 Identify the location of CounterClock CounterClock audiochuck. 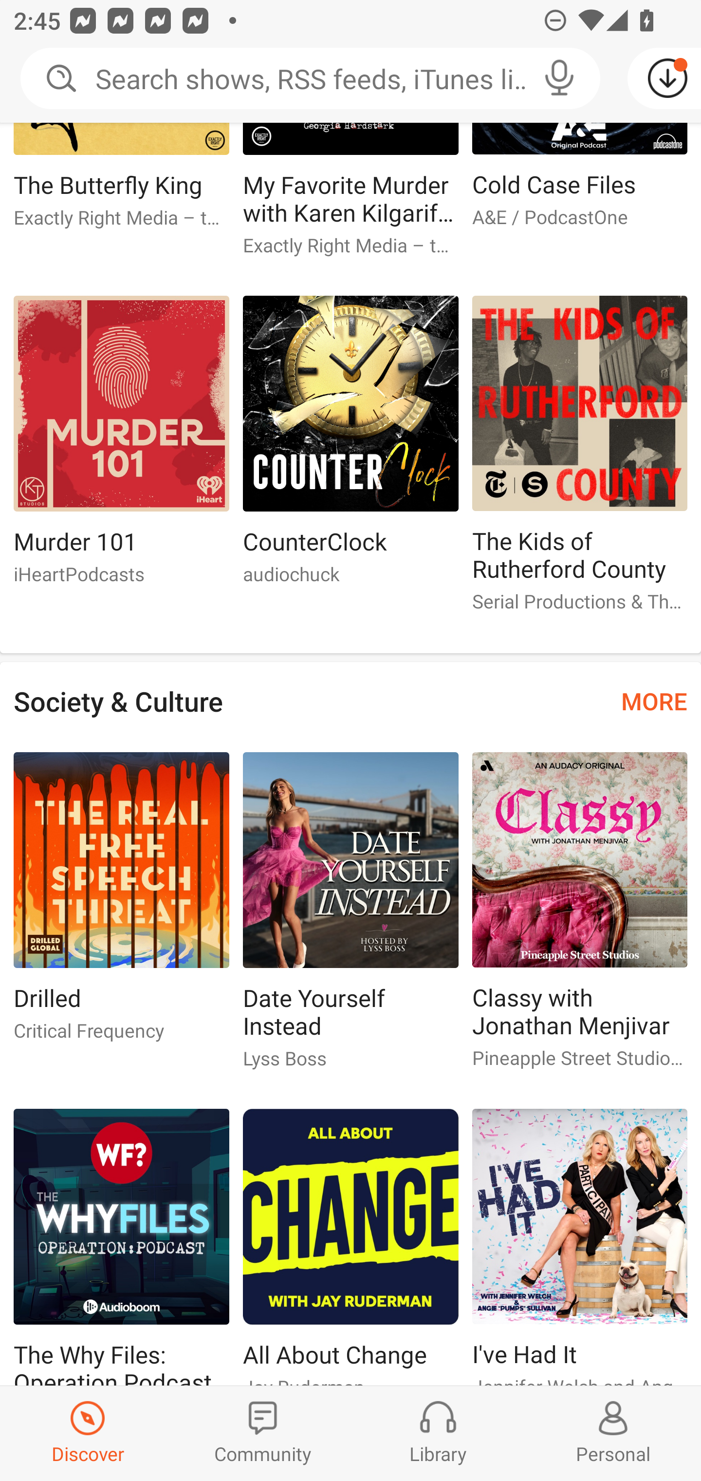
(350, 448).